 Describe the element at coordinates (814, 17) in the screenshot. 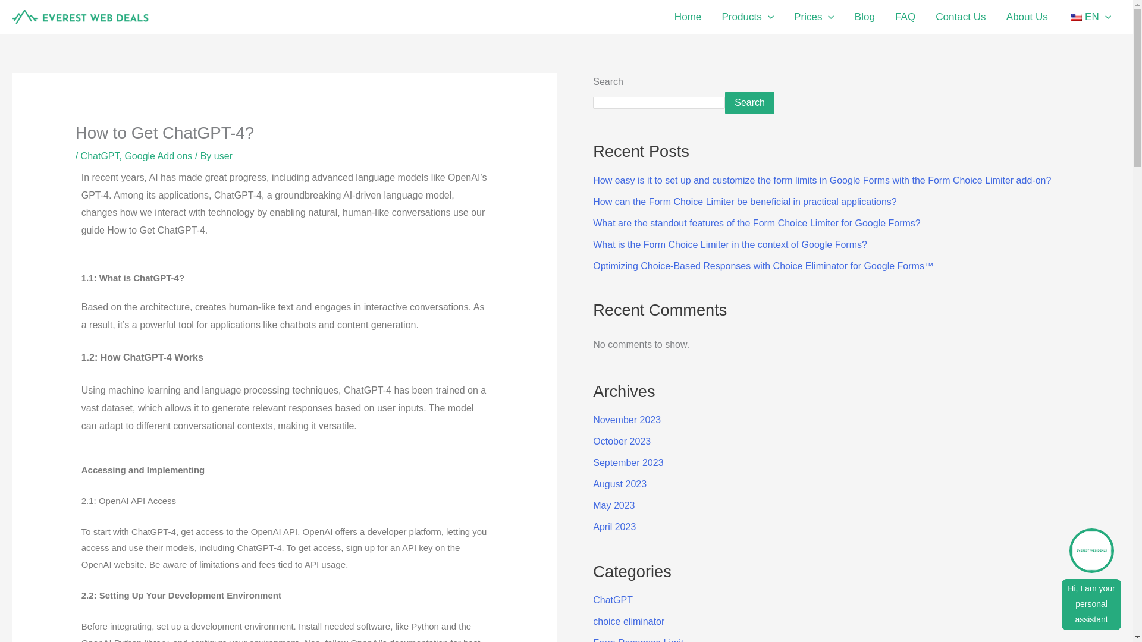

I see `Prices` at that location.